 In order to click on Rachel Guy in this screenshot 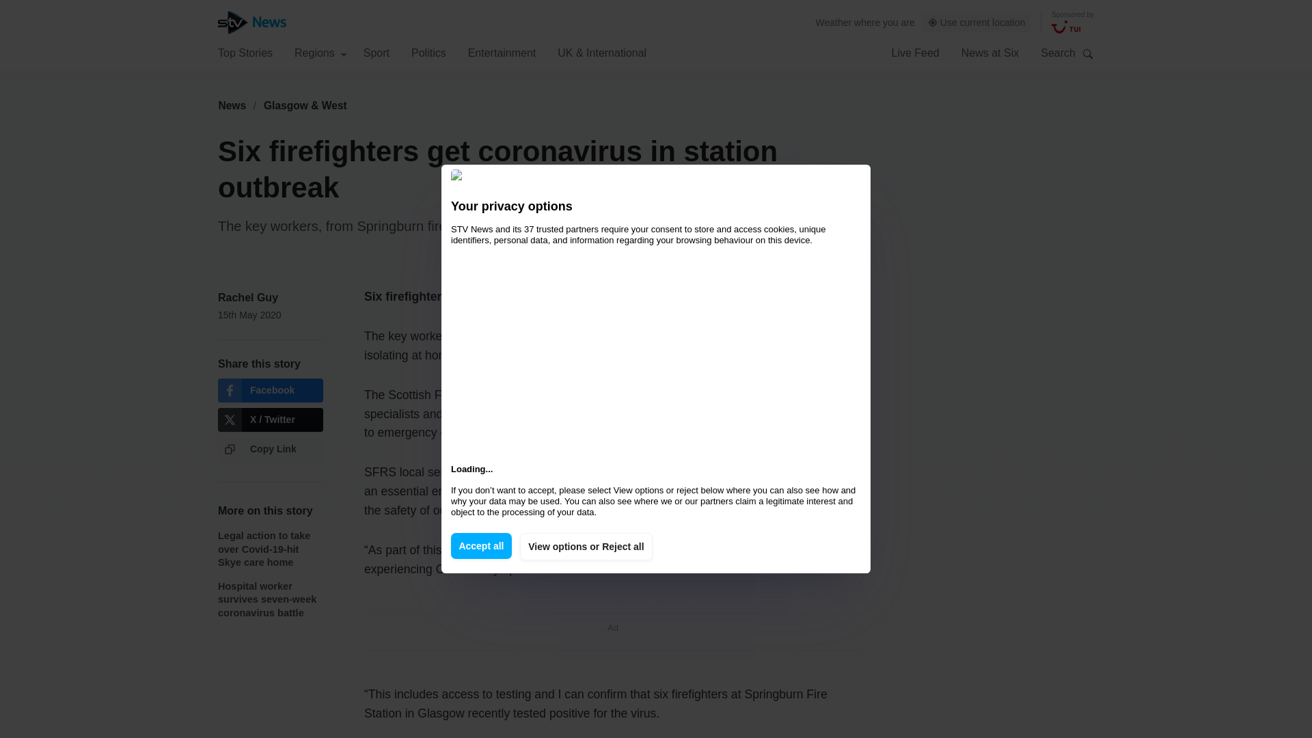, I will do `click(247, 297)`.